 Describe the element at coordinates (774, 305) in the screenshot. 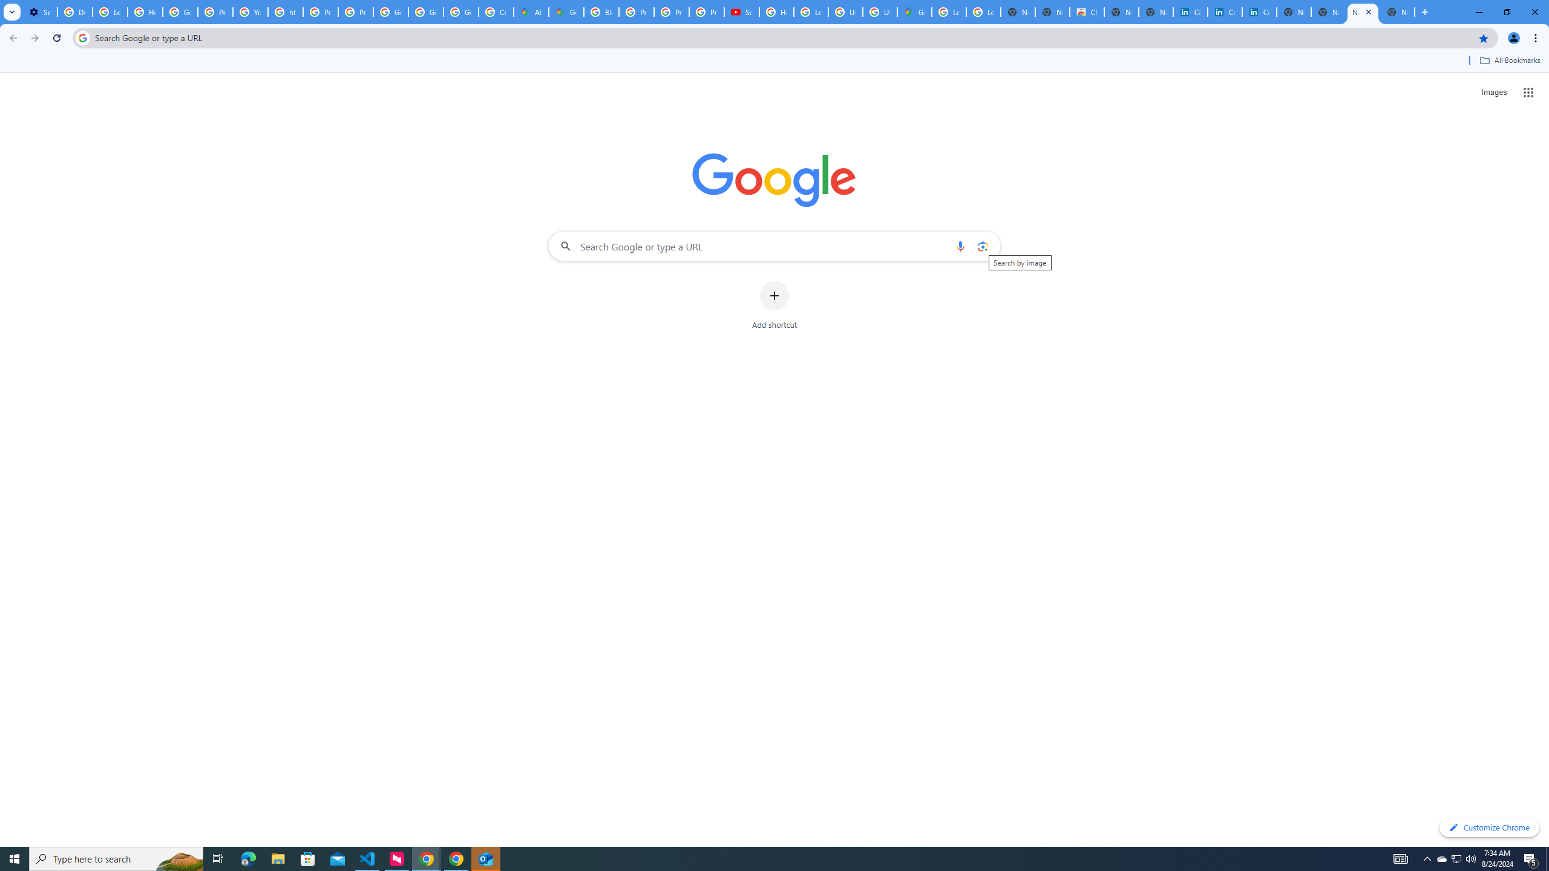

I see `Add shortcut` at that location.